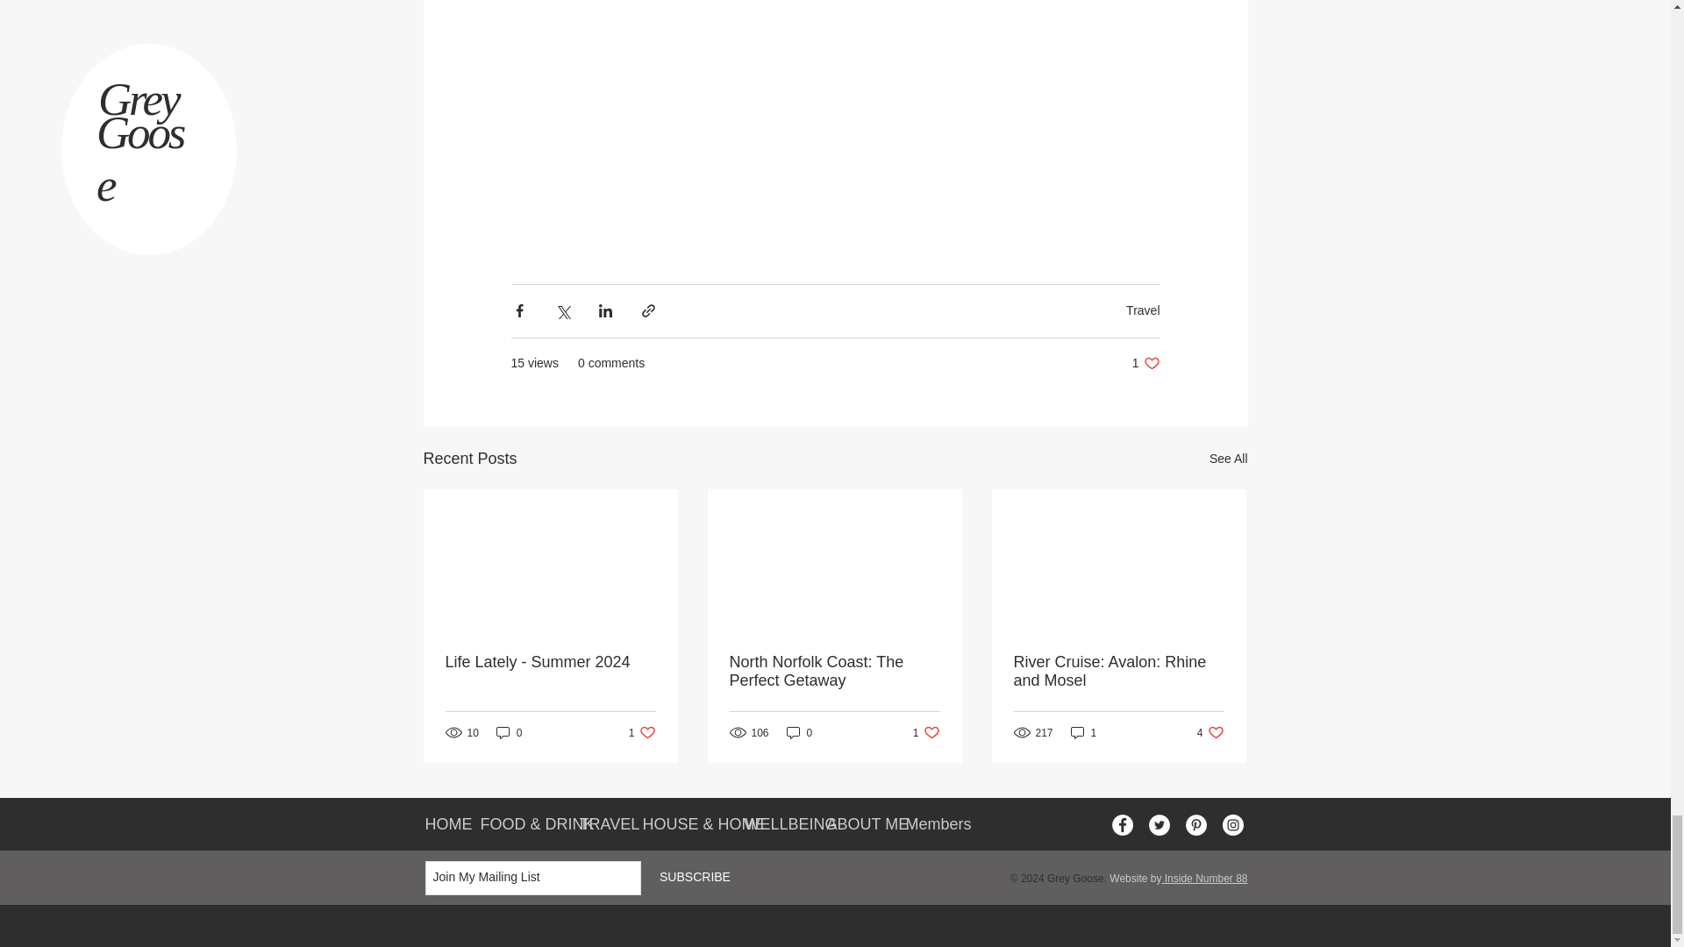 The width and height of the screenshot is (1684, 947). Describe the element at coordinates (926, 732) in the screenshot. I see `1` at that location.